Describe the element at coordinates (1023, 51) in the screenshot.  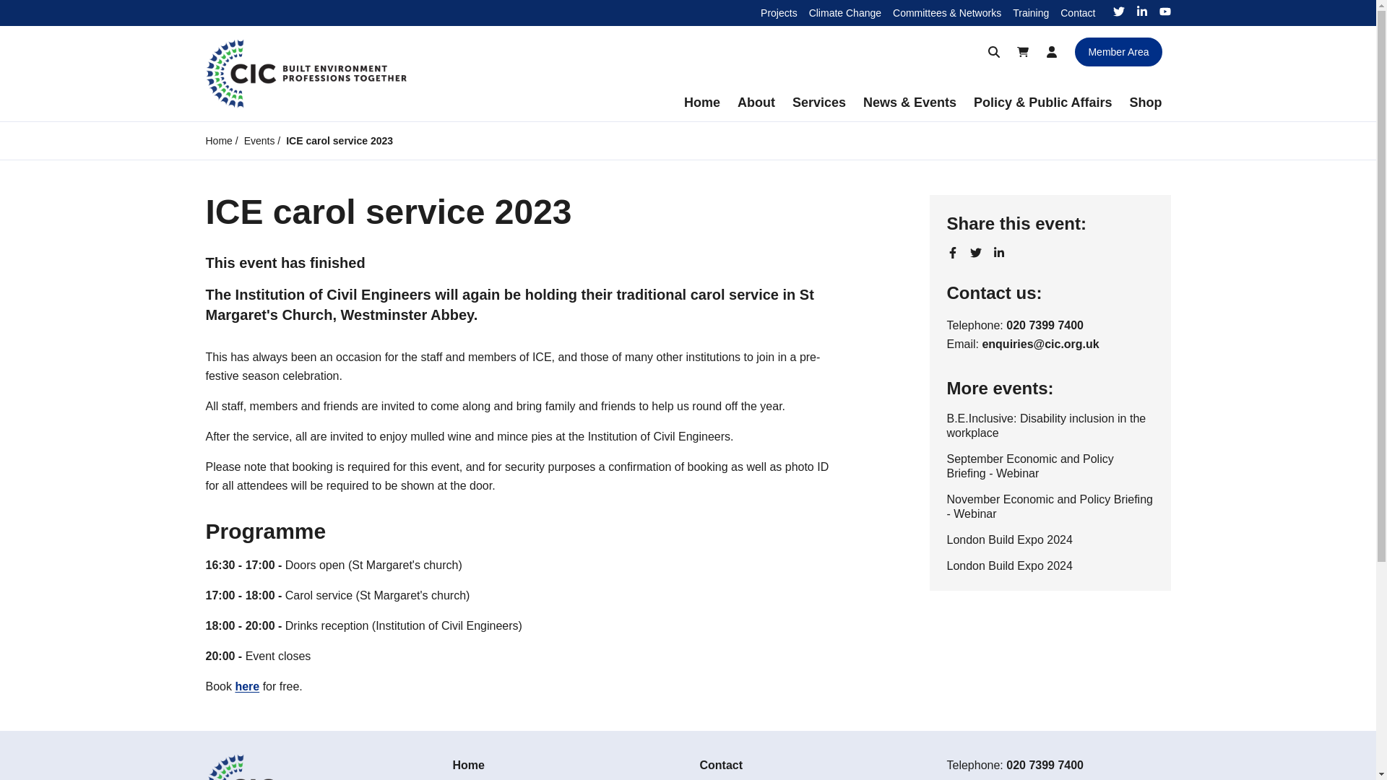
I see `Cart` at that location.